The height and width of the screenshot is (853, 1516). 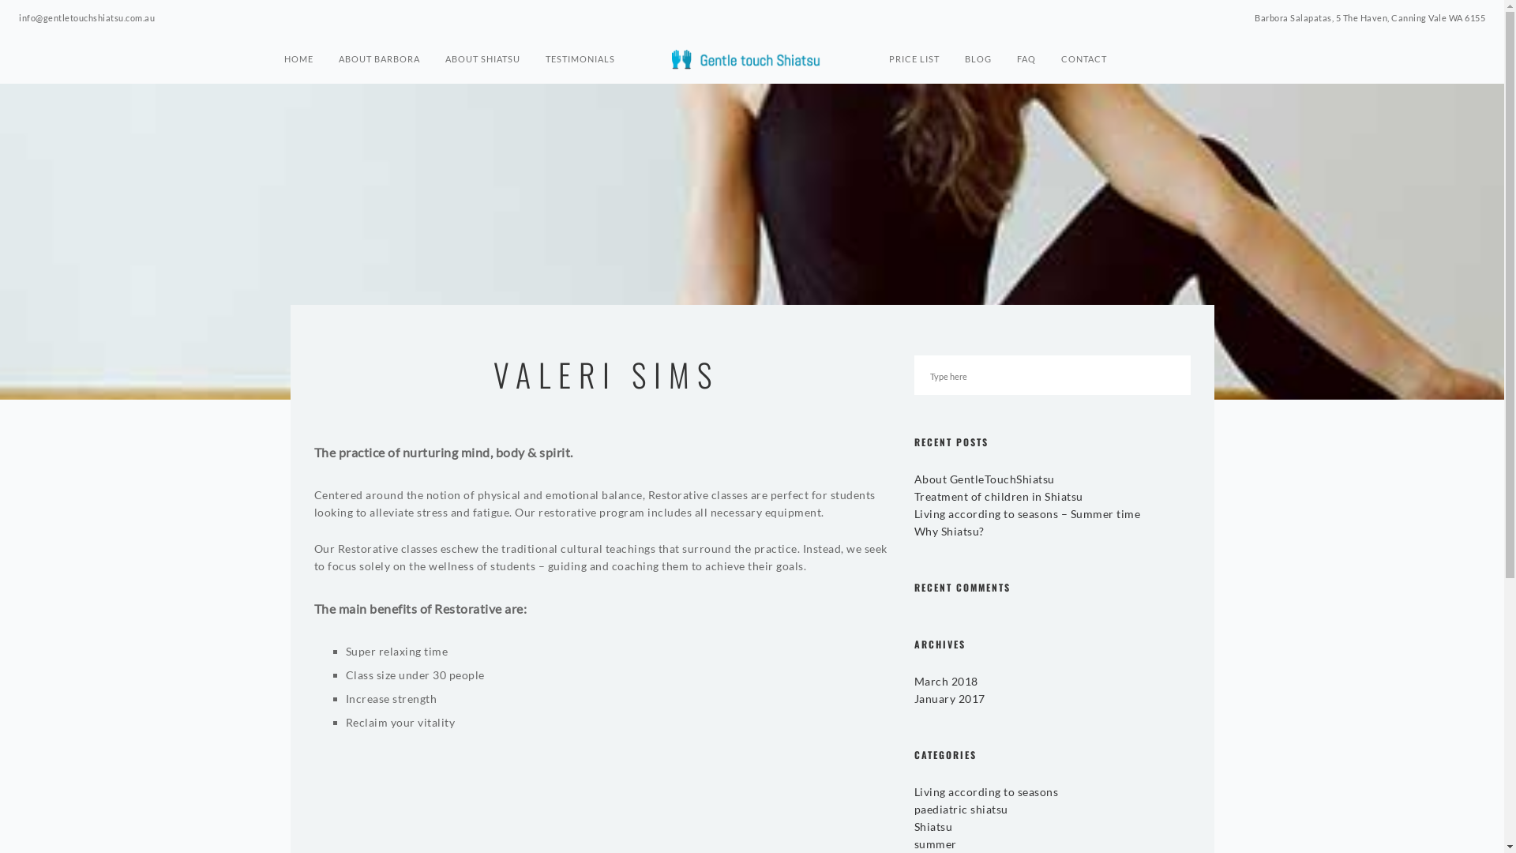 I want to click on ABOUT SHIATSU, so click(x=483, y=60).